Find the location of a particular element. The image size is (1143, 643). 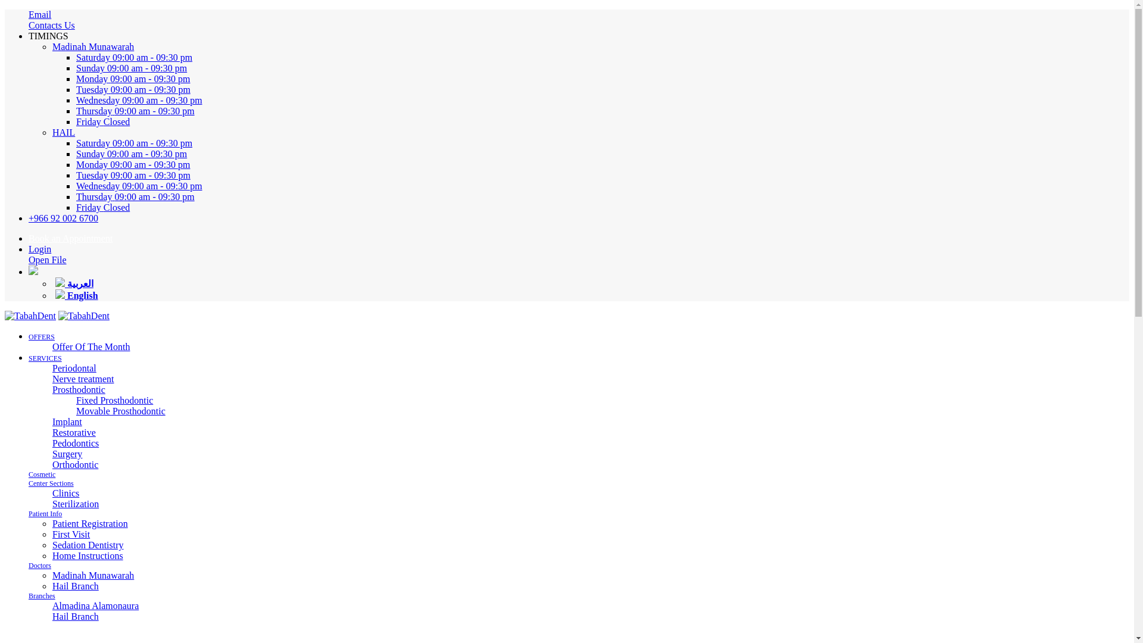

Saturday 09:00 am - 09:30 pm is located at coordinates (151, 143).